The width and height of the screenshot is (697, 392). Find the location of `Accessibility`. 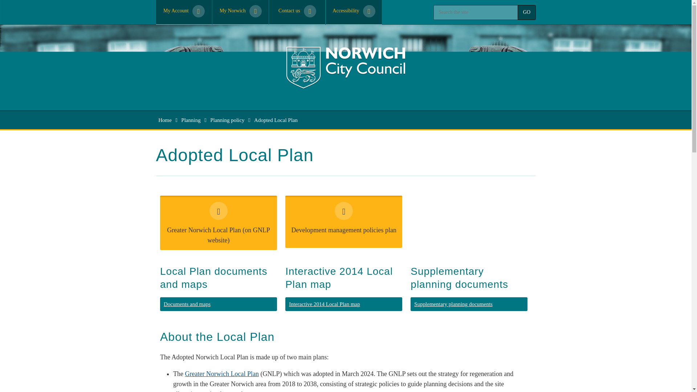

Accessibility is located at coordinates (354, 12).